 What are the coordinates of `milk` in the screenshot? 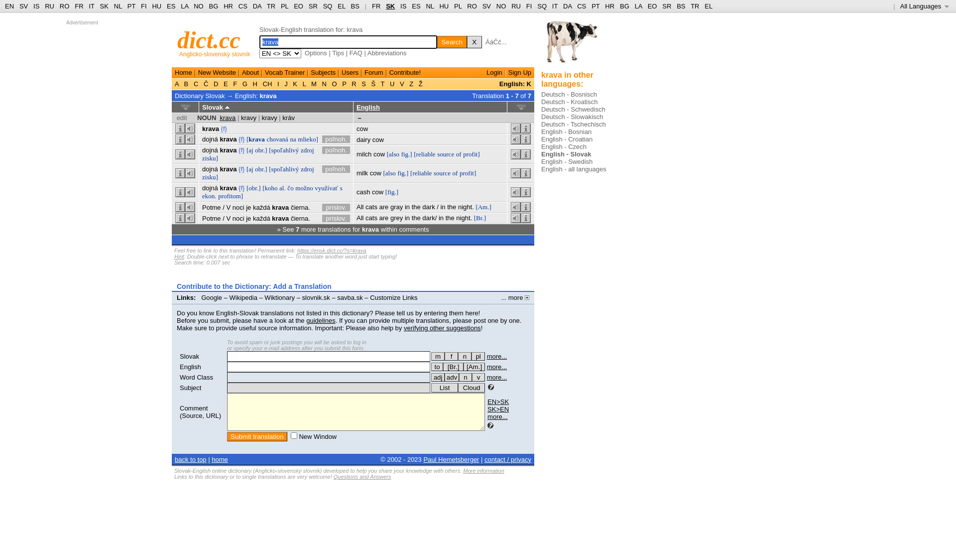 It's located at (362, 173).